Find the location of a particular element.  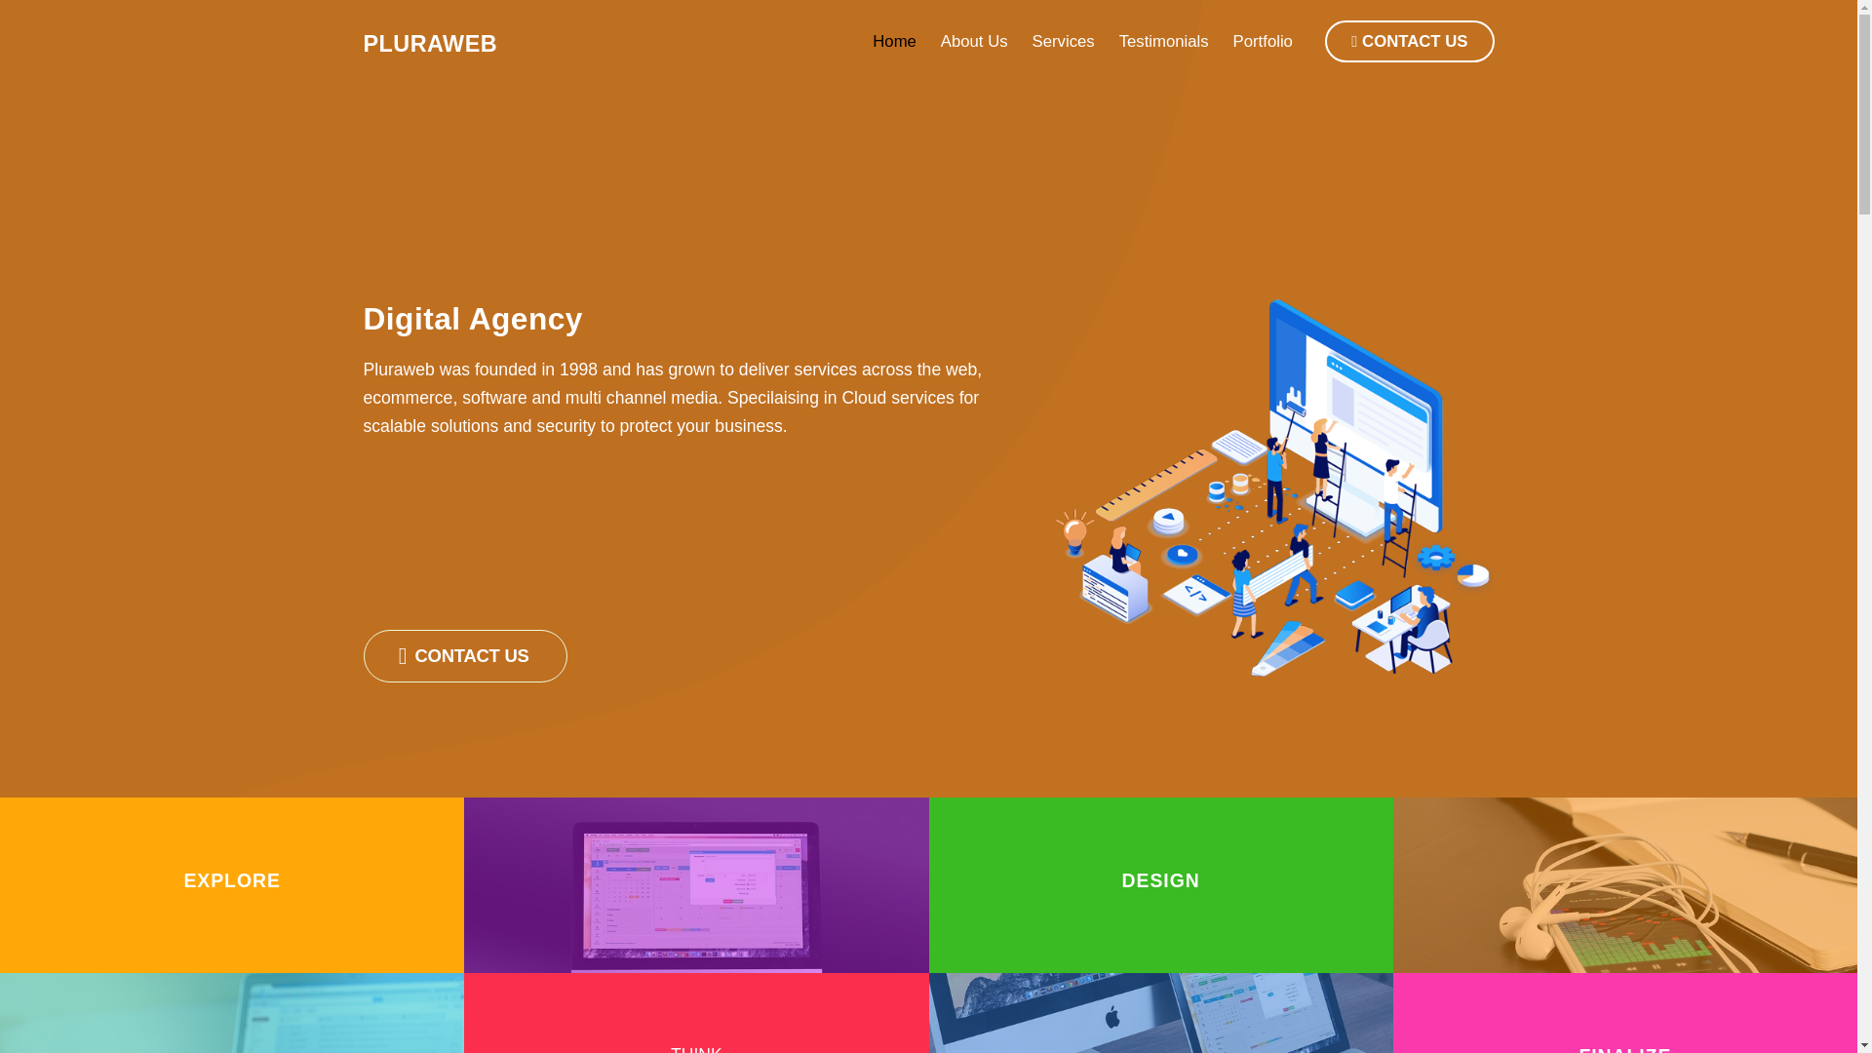

PLURAWEB is located at coordinates (430, 44).